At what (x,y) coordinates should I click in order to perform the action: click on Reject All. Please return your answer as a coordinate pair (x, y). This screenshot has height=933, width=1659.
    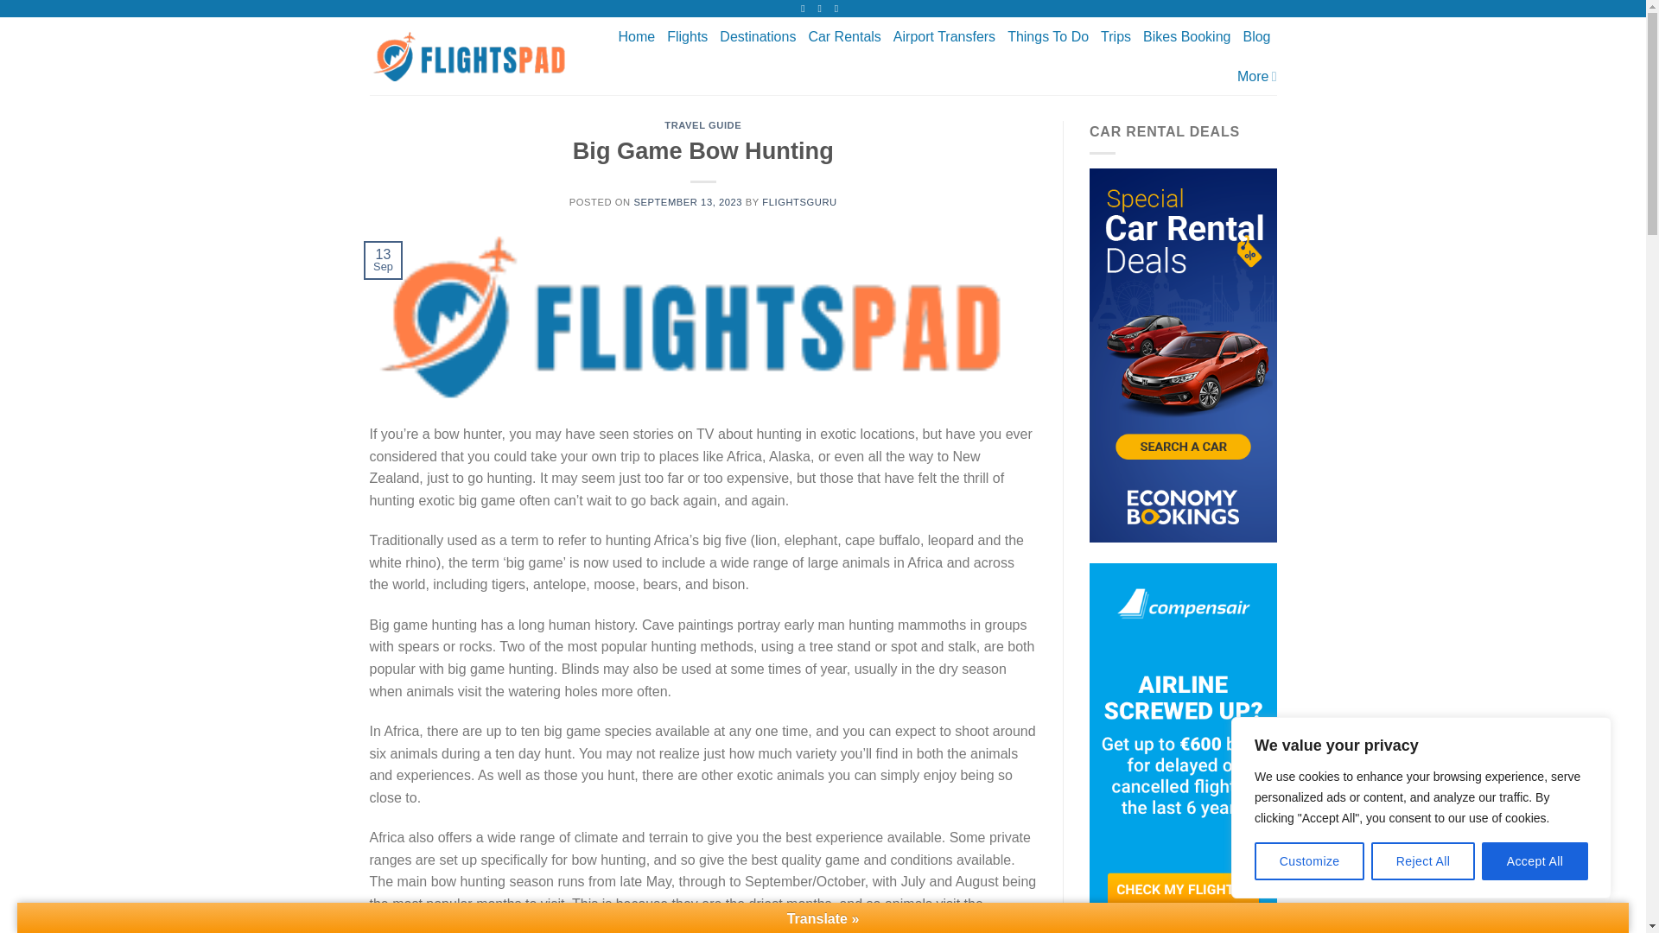
    Looking at the image, I should click on (1422, 861).